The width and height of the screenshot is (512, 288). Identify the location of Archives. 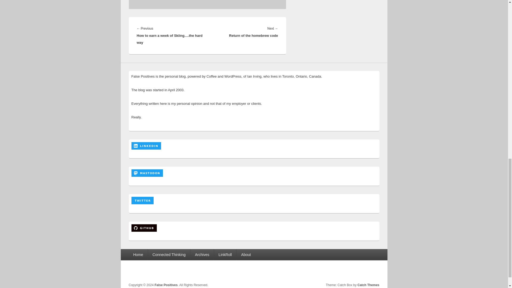
(202, 255).